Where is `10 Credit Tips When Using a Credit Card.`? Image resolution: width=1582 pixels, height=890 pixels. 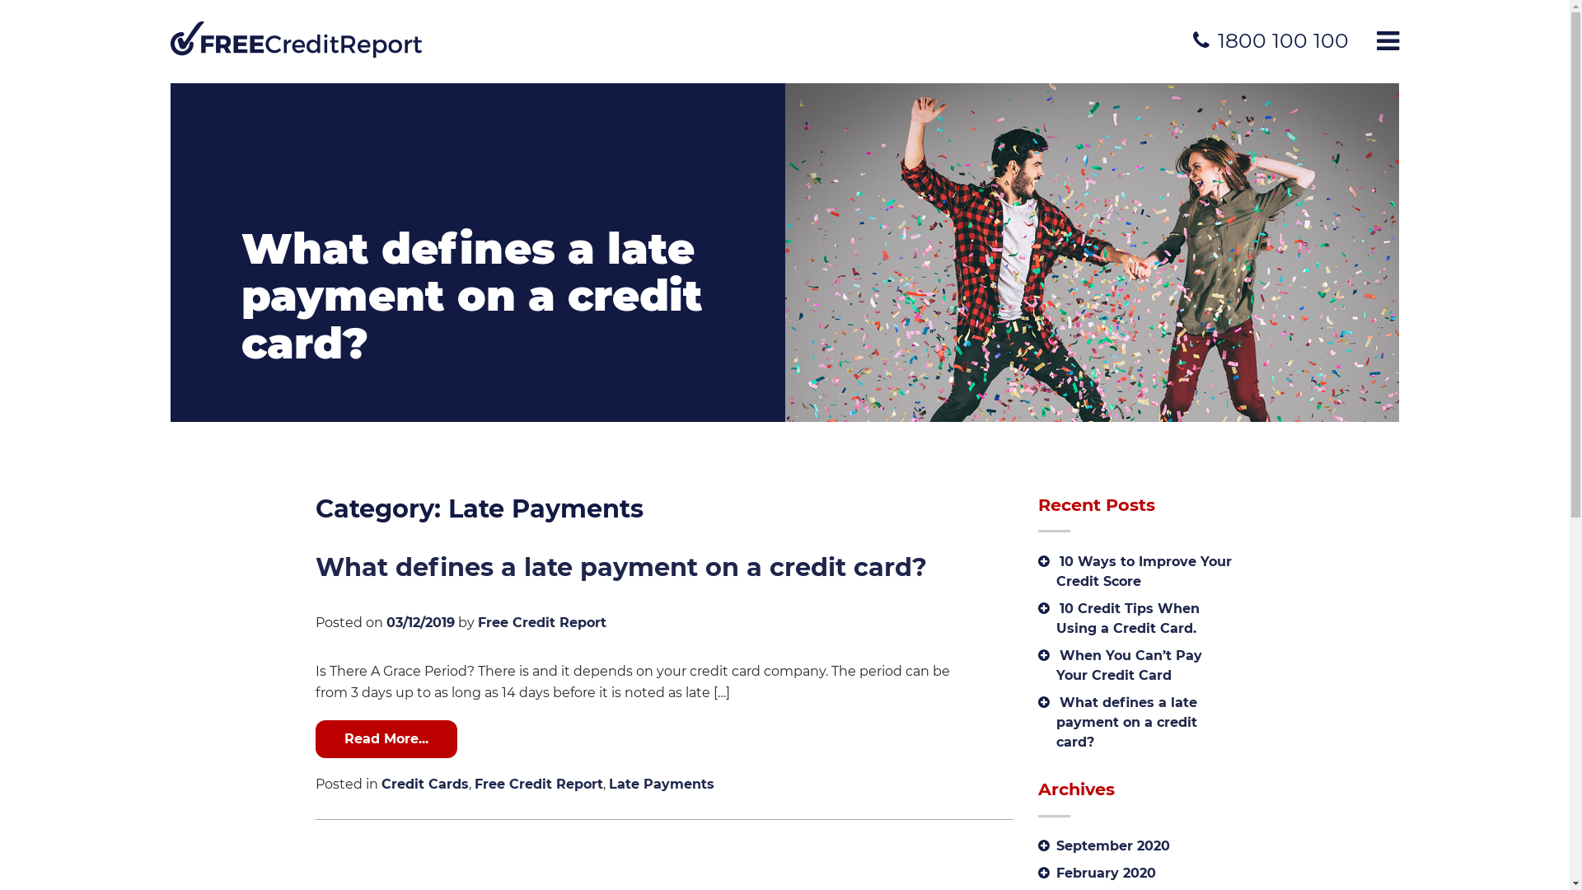 10 Credit Tips When Using a Credit Card. is located at coordinates (1128, 618).